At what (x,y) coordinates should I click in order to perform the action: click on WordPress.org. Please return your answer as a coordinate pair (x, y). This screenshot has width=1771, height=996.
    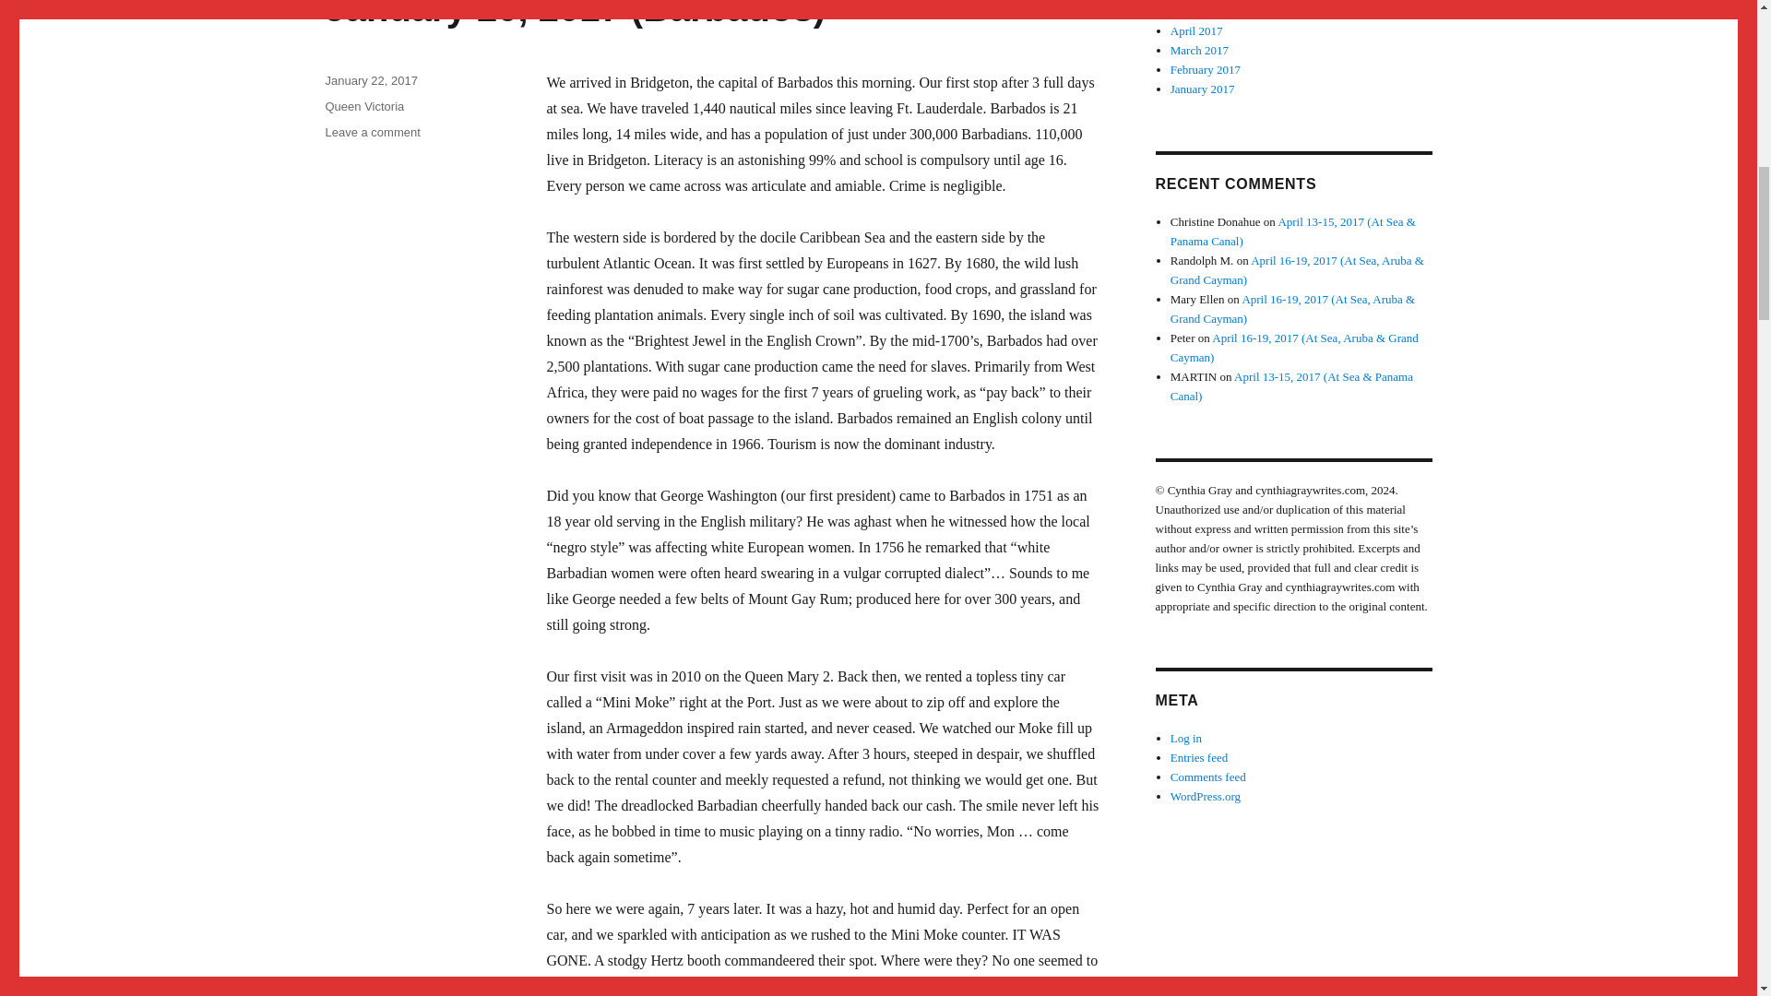
    Looking at the image, I should click on (1206, 796).